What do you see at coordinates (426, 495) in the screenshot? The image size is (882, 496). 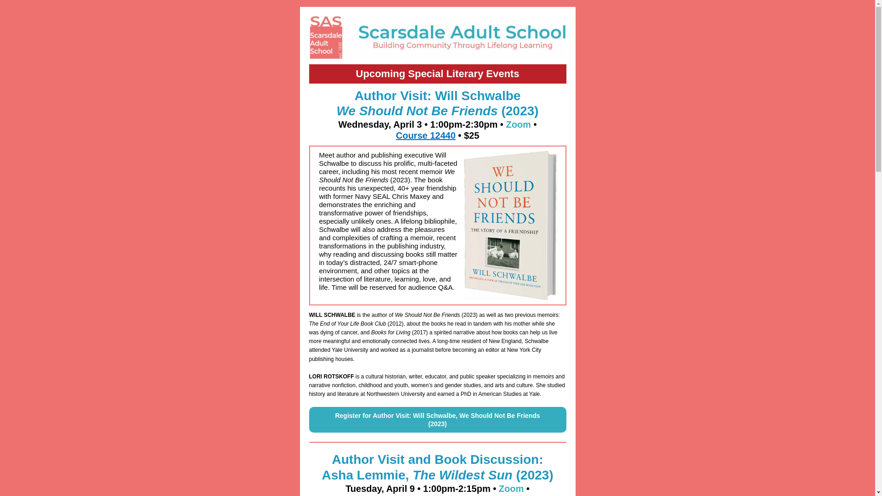 I see `Course 12578` at bounding box center [426, 495].